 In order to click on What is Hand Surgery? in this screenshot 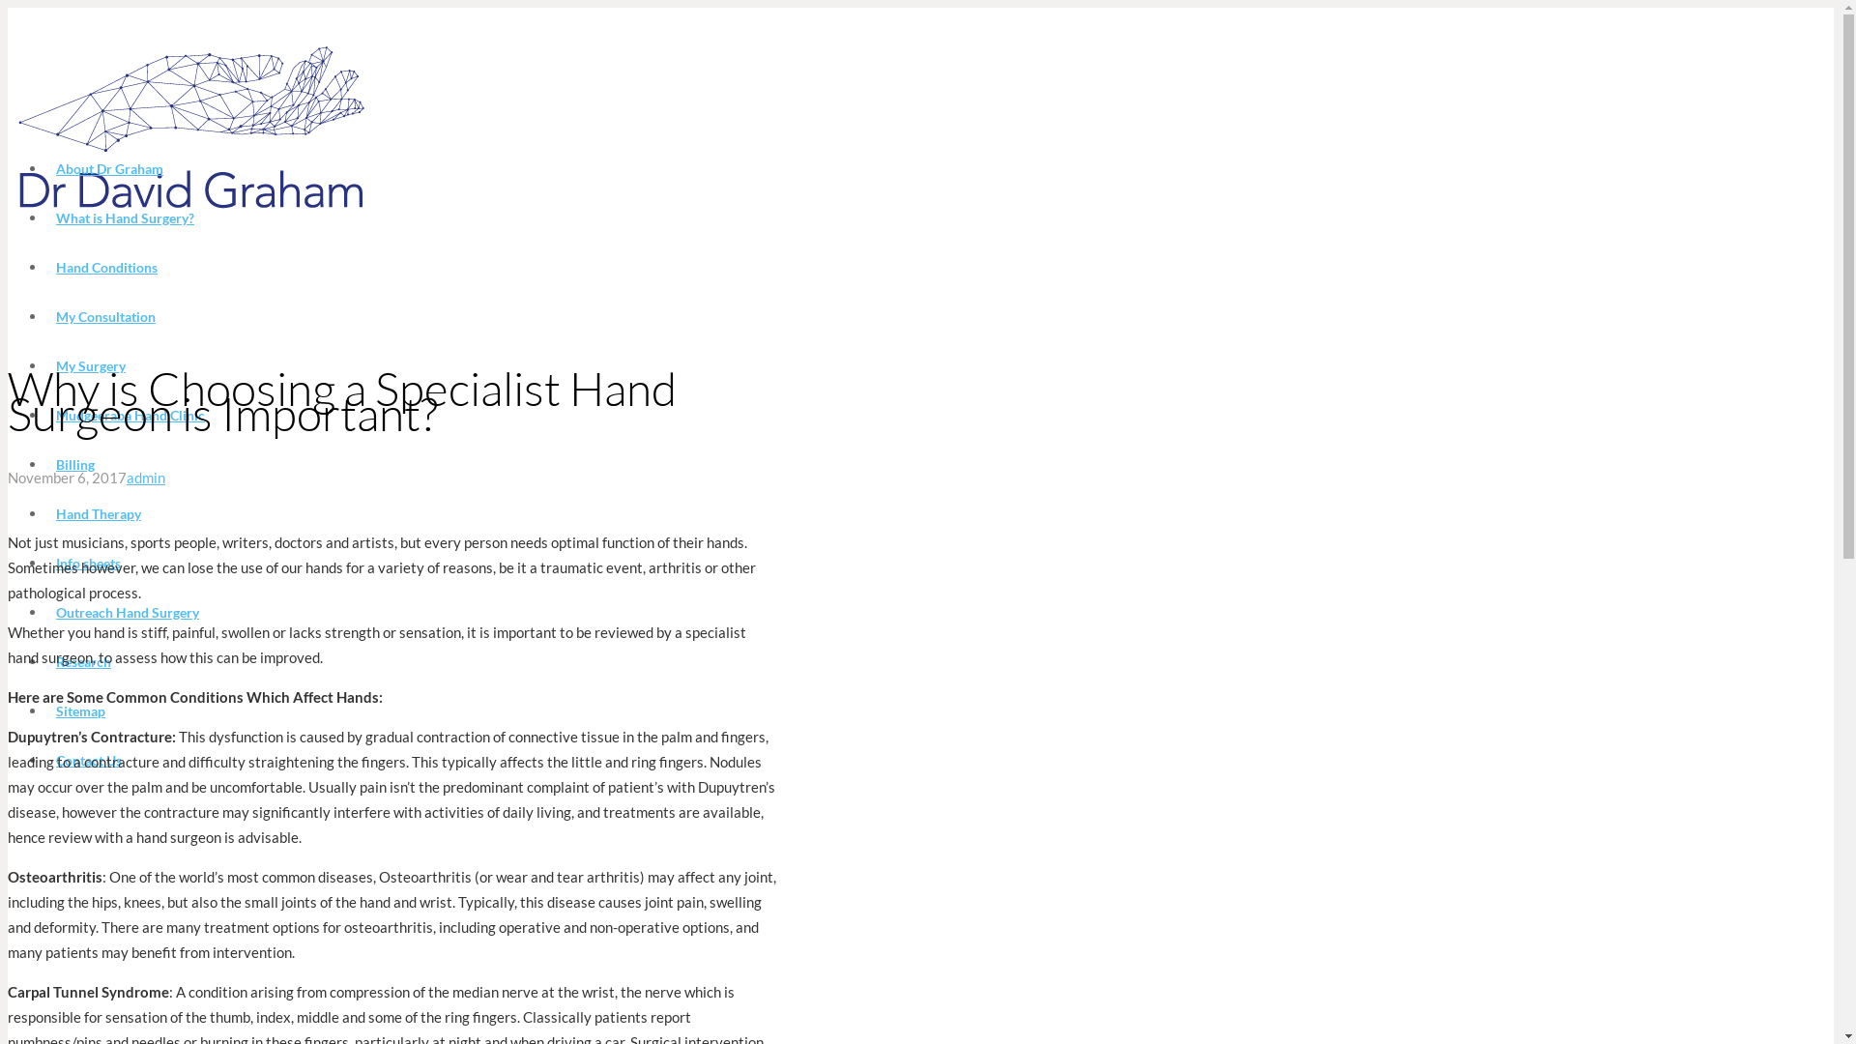, I will do `click(126, 218)`.